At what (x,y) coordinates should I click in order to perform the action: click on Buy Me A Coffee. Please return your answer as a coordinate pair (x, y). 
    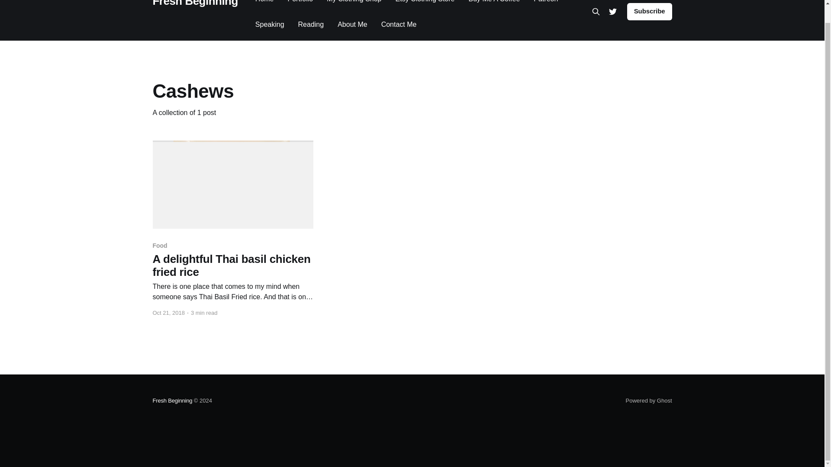
    Looking at the image, I should click on (494, 2).